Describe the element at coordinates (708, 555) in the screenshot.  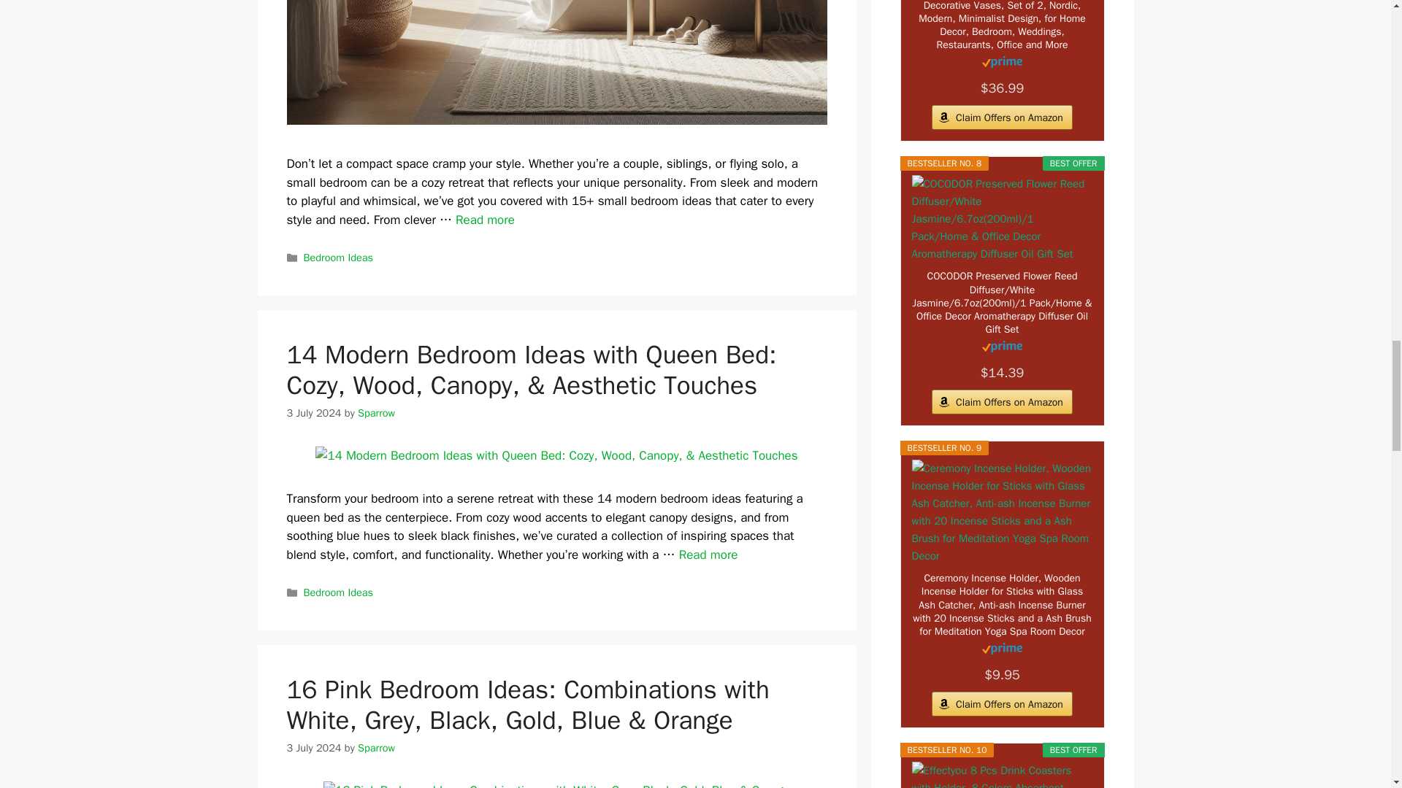
I see `Read more` at that location.